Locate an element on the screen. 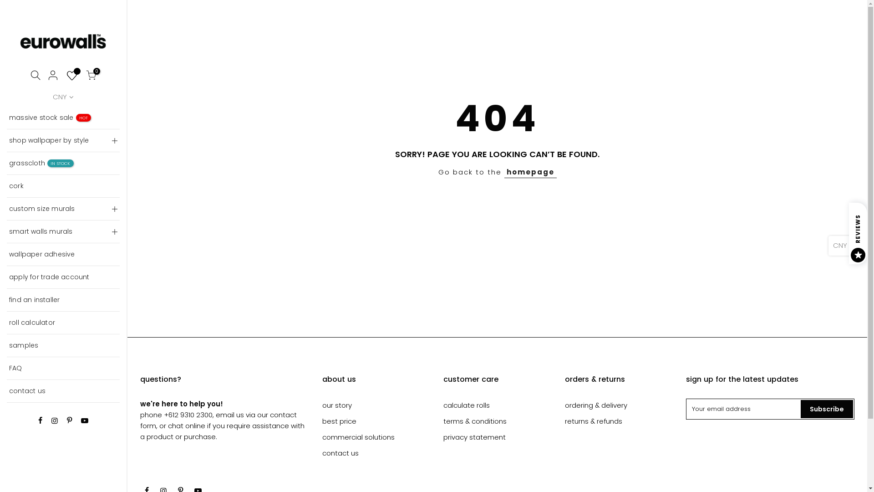 This screenshot has width=874, height=492. contact us is located at coordinates (340, 453).